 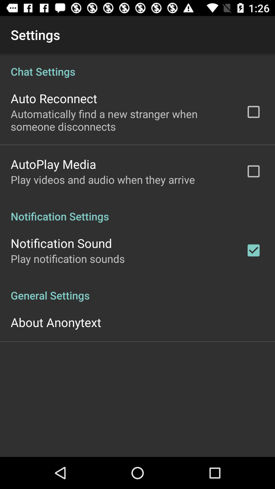 I want to click on select the about anonytext icon, so click(x=56, y=322).